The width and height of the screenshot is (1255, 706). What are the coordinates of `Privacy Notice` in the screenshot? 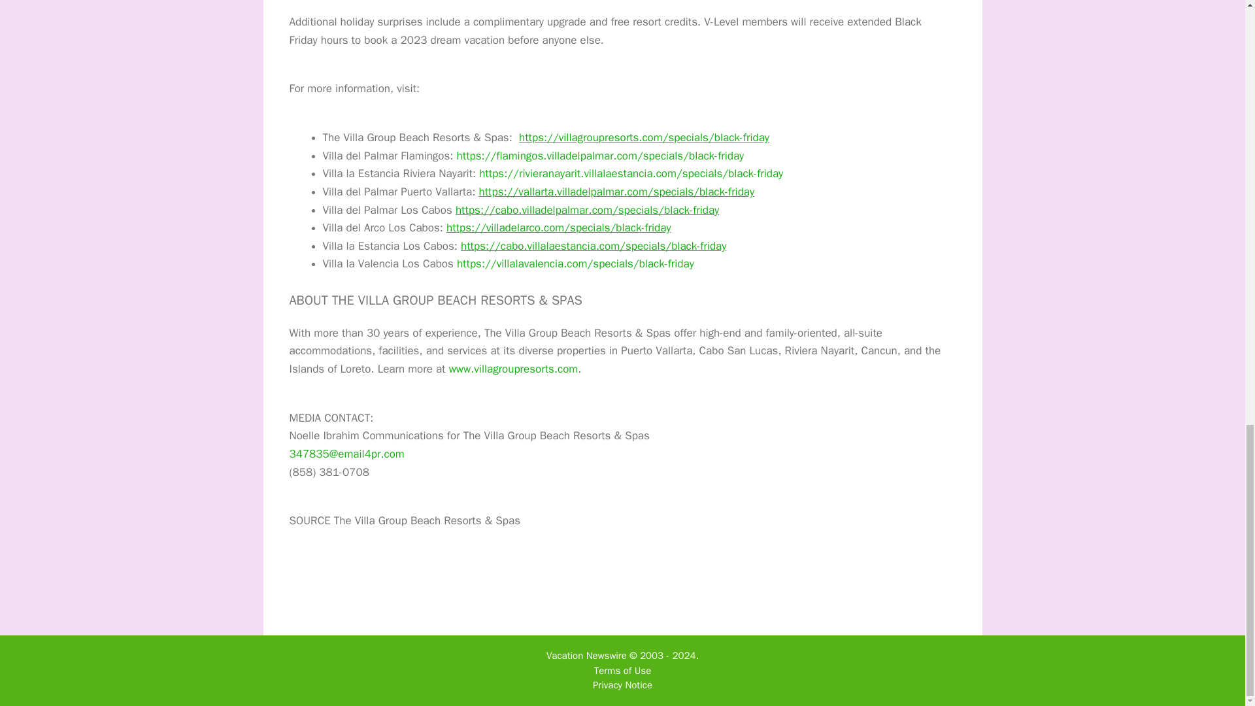 It's located at (622, 685).